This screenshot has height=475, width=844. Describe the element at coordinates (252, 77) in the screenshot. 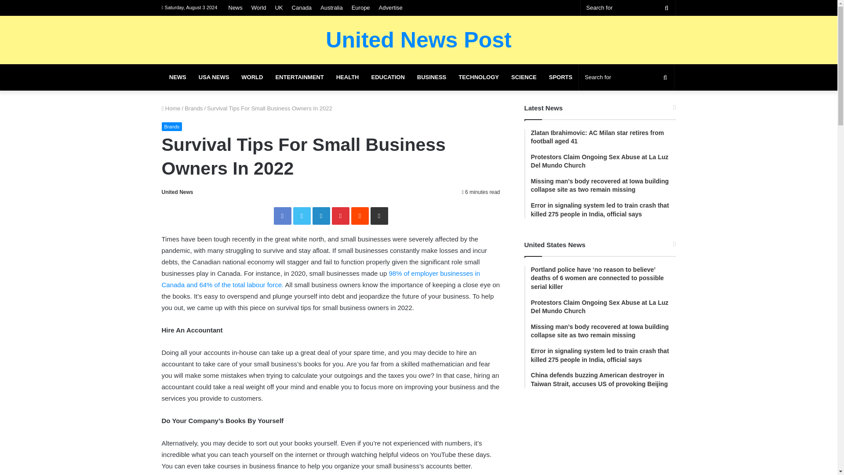

I see `WORLD` at that location.